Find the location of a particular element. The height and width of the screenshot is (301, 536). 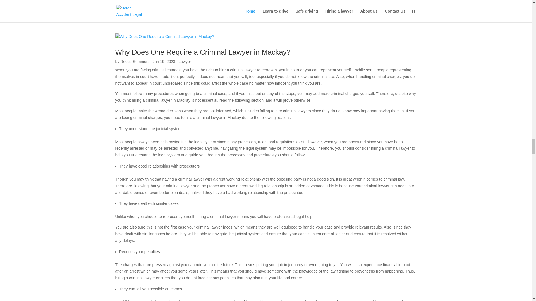

the leading family law experts is located at coordinates (141, 7).